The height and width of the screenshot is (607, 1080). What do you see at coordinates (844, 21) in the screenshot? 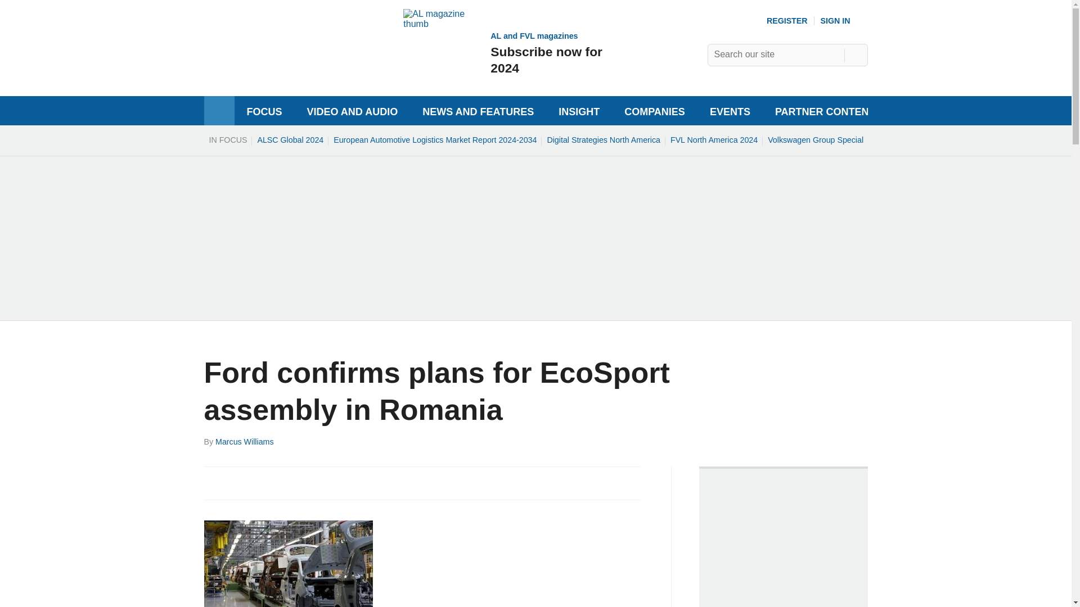
I see `Volkswagen Group Special` at bounding box center [844, 21].